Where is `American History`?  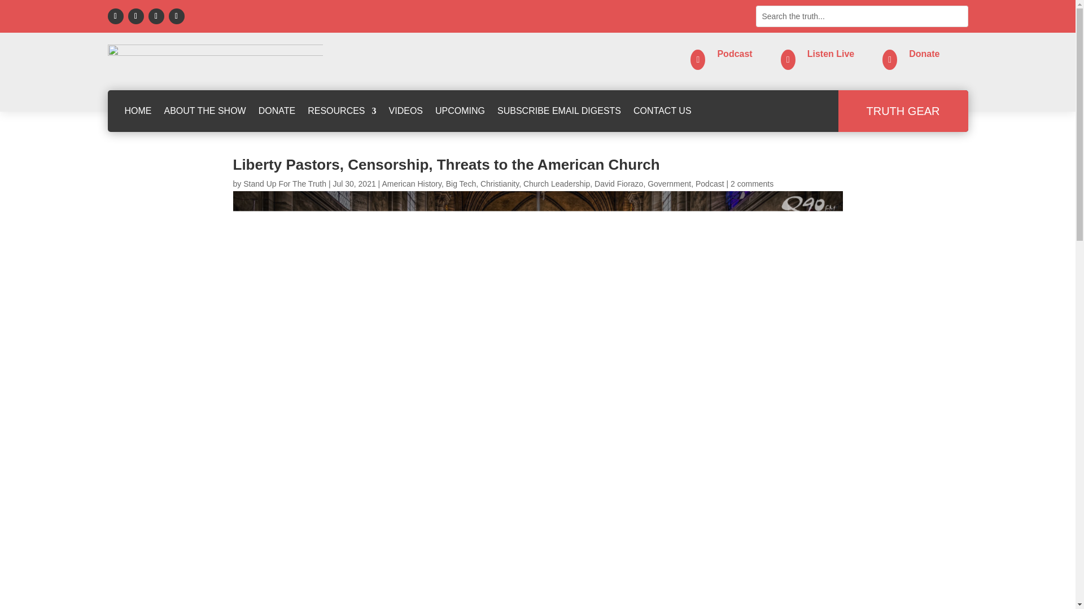 American History is located at coordinates (411, 183).